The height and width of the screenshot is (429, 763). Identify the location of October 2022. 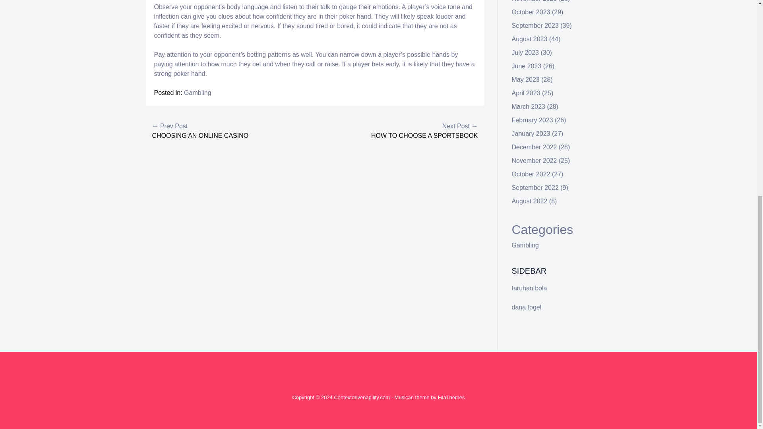
(531, 174).